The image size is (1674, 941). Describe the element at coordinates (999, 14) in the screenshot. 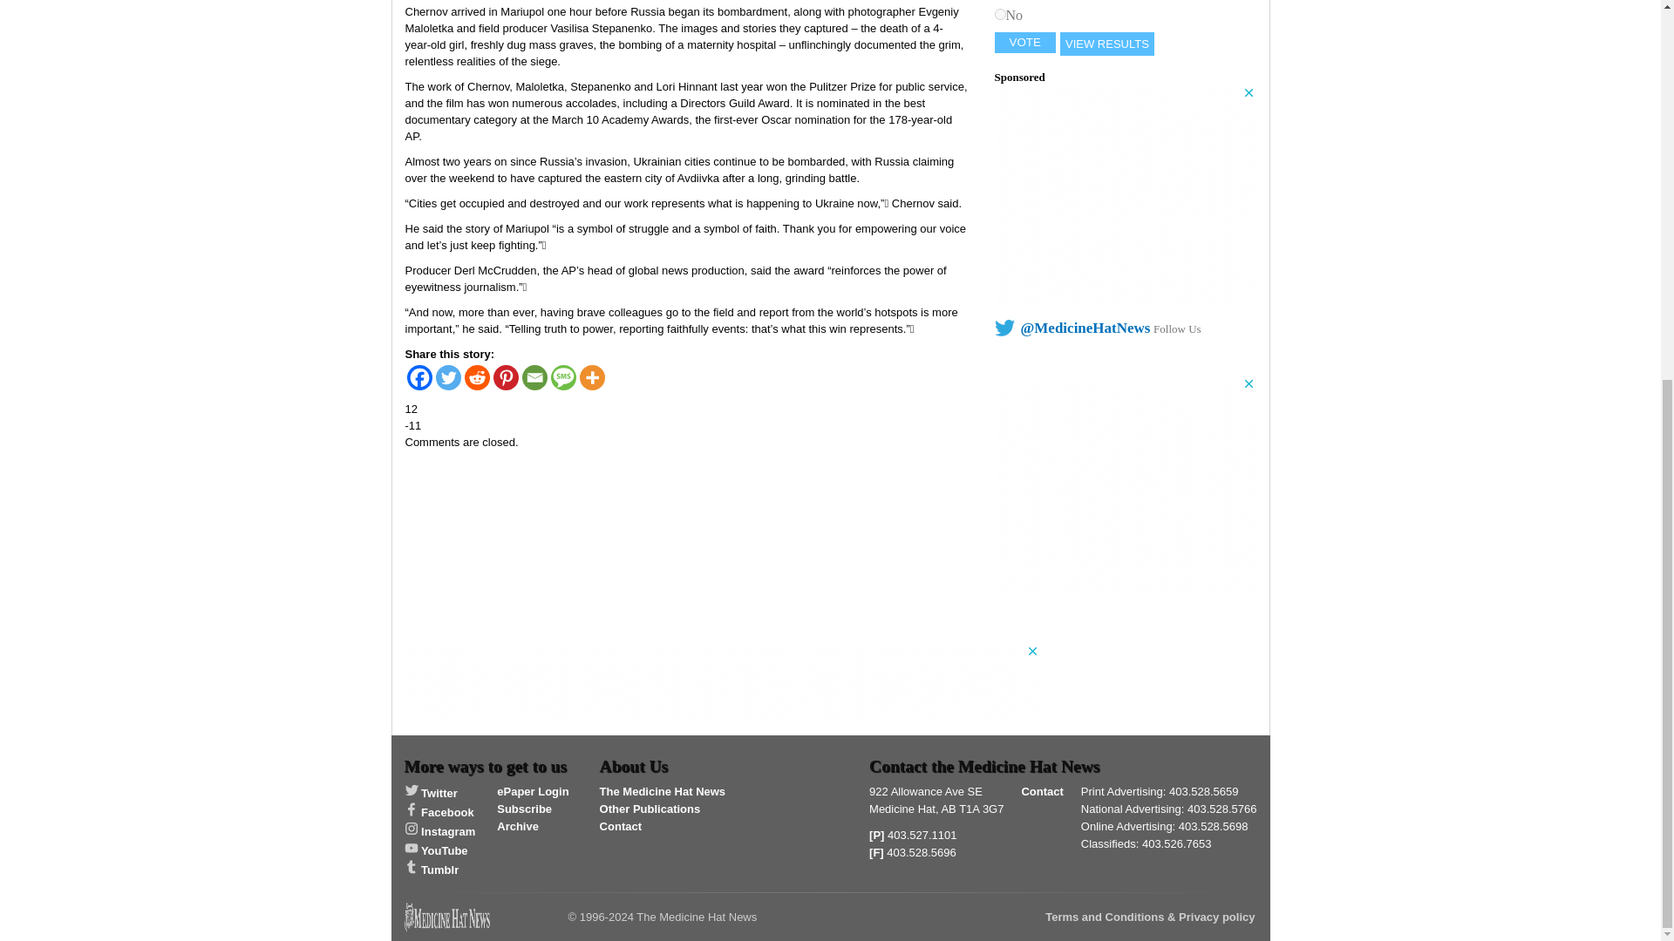

I see `9194` at that location.